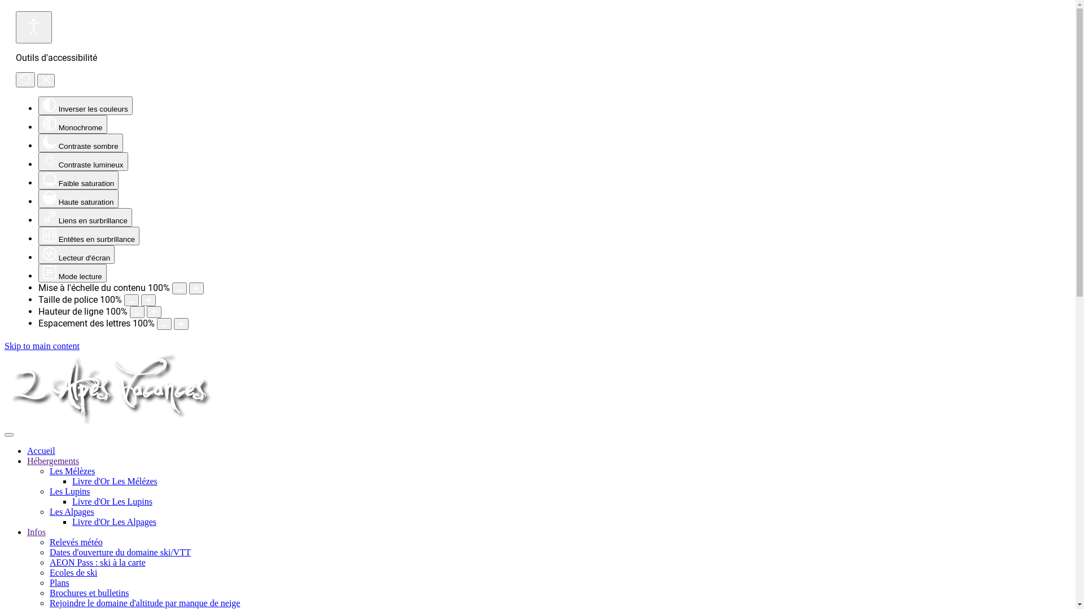  Describe the element at coordinates (42, 346) in the screenshot. I see `Skip to main content` at that location.